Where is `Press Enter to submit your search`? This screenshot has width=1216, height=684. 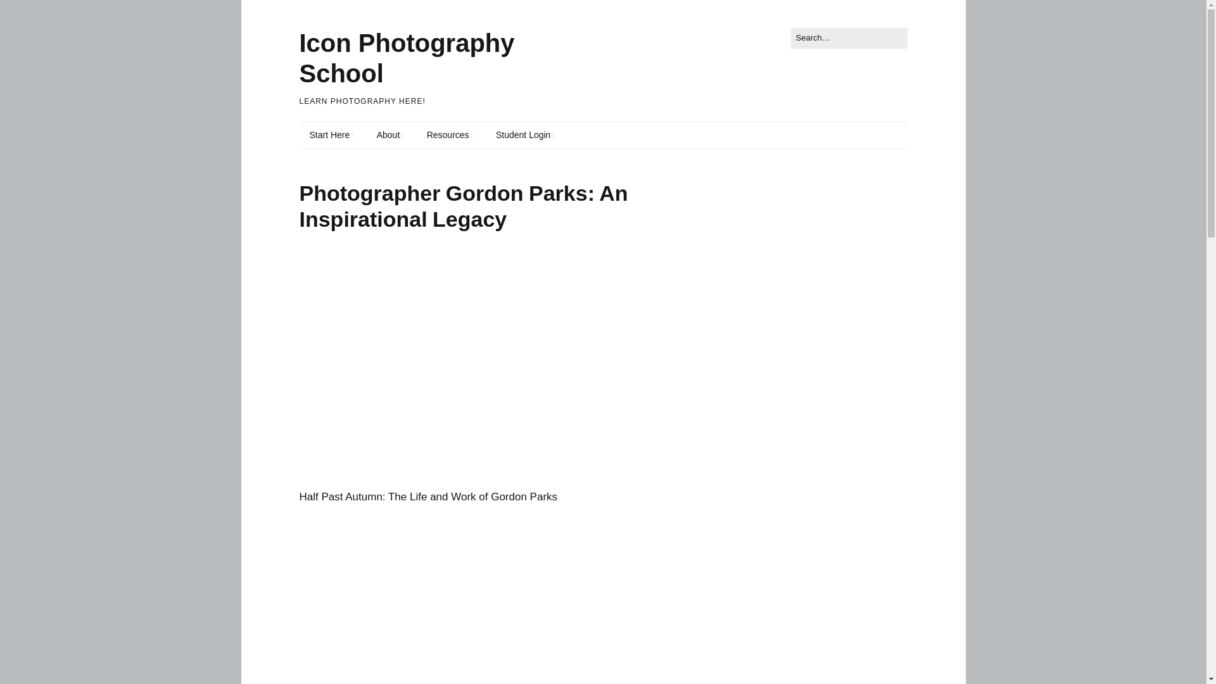
Press Enter to submit your search is located at coordinates (849, 38).